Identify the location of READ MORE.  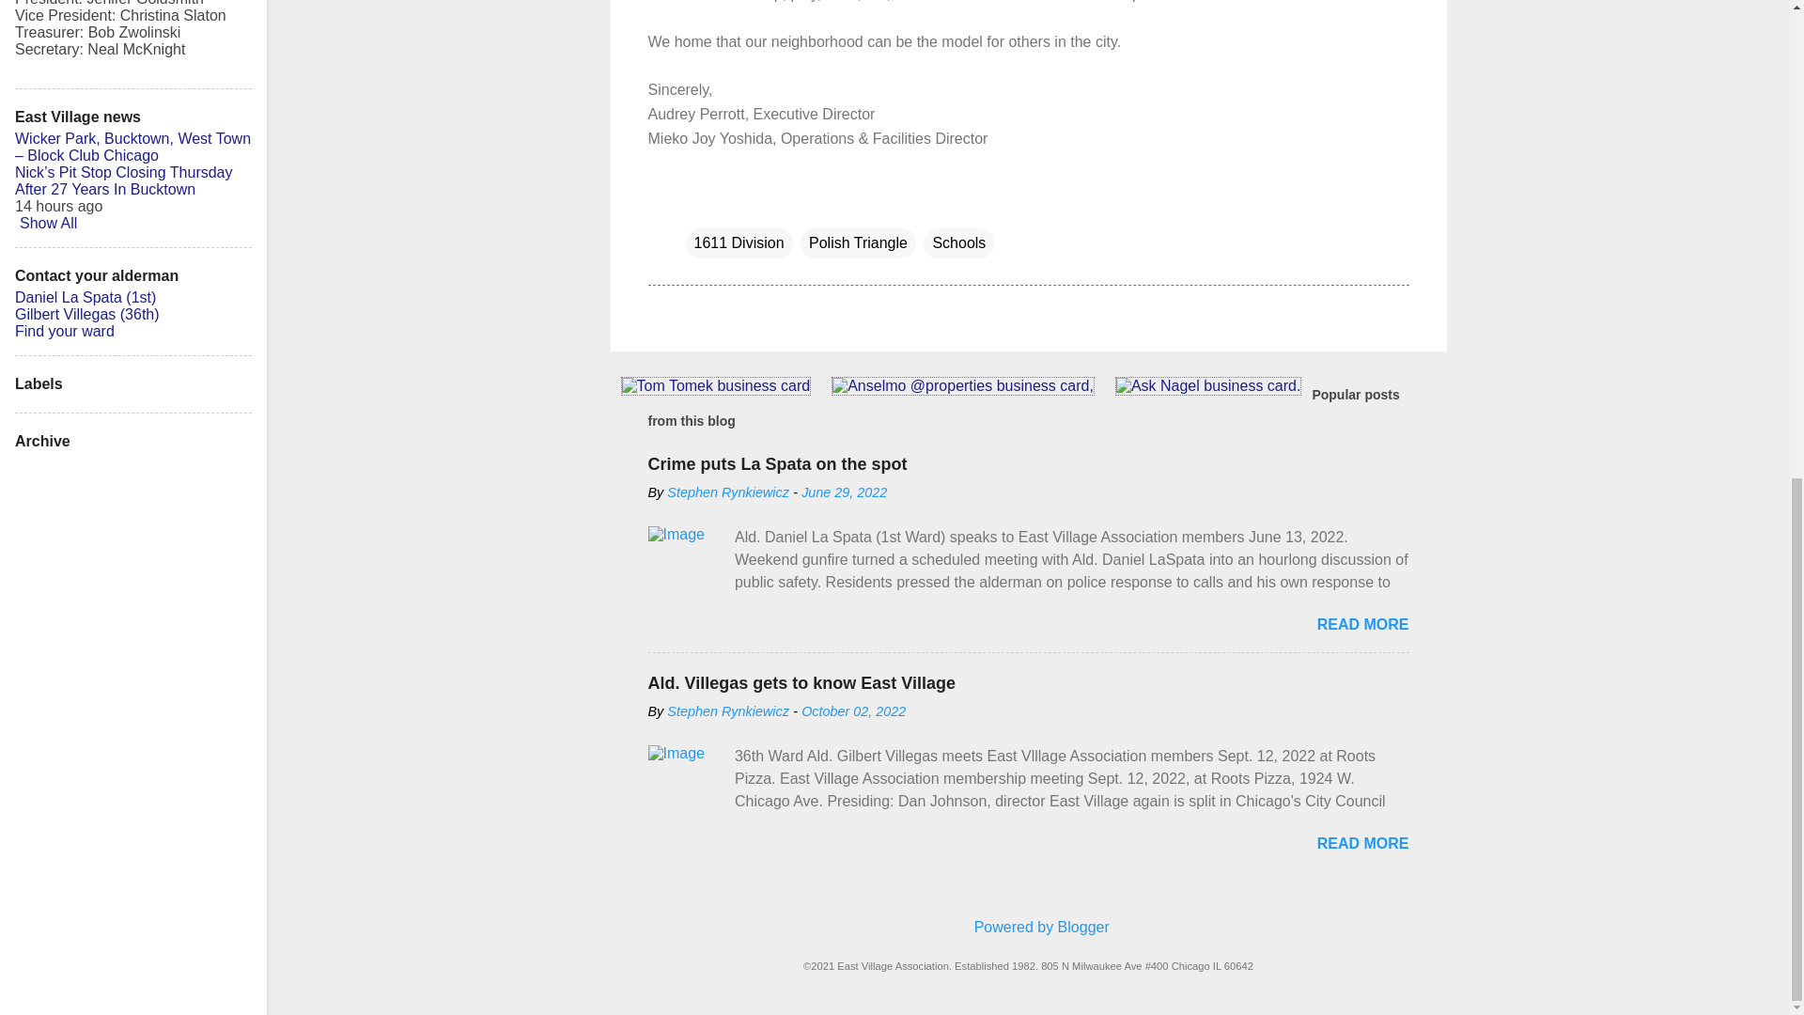
(1362, 843).